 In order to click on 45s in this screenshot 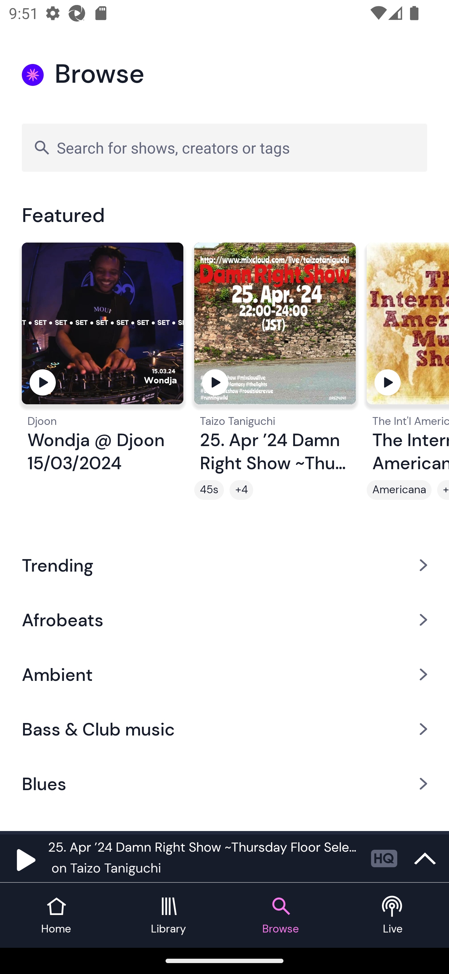, I will do `click(209, 490)`.